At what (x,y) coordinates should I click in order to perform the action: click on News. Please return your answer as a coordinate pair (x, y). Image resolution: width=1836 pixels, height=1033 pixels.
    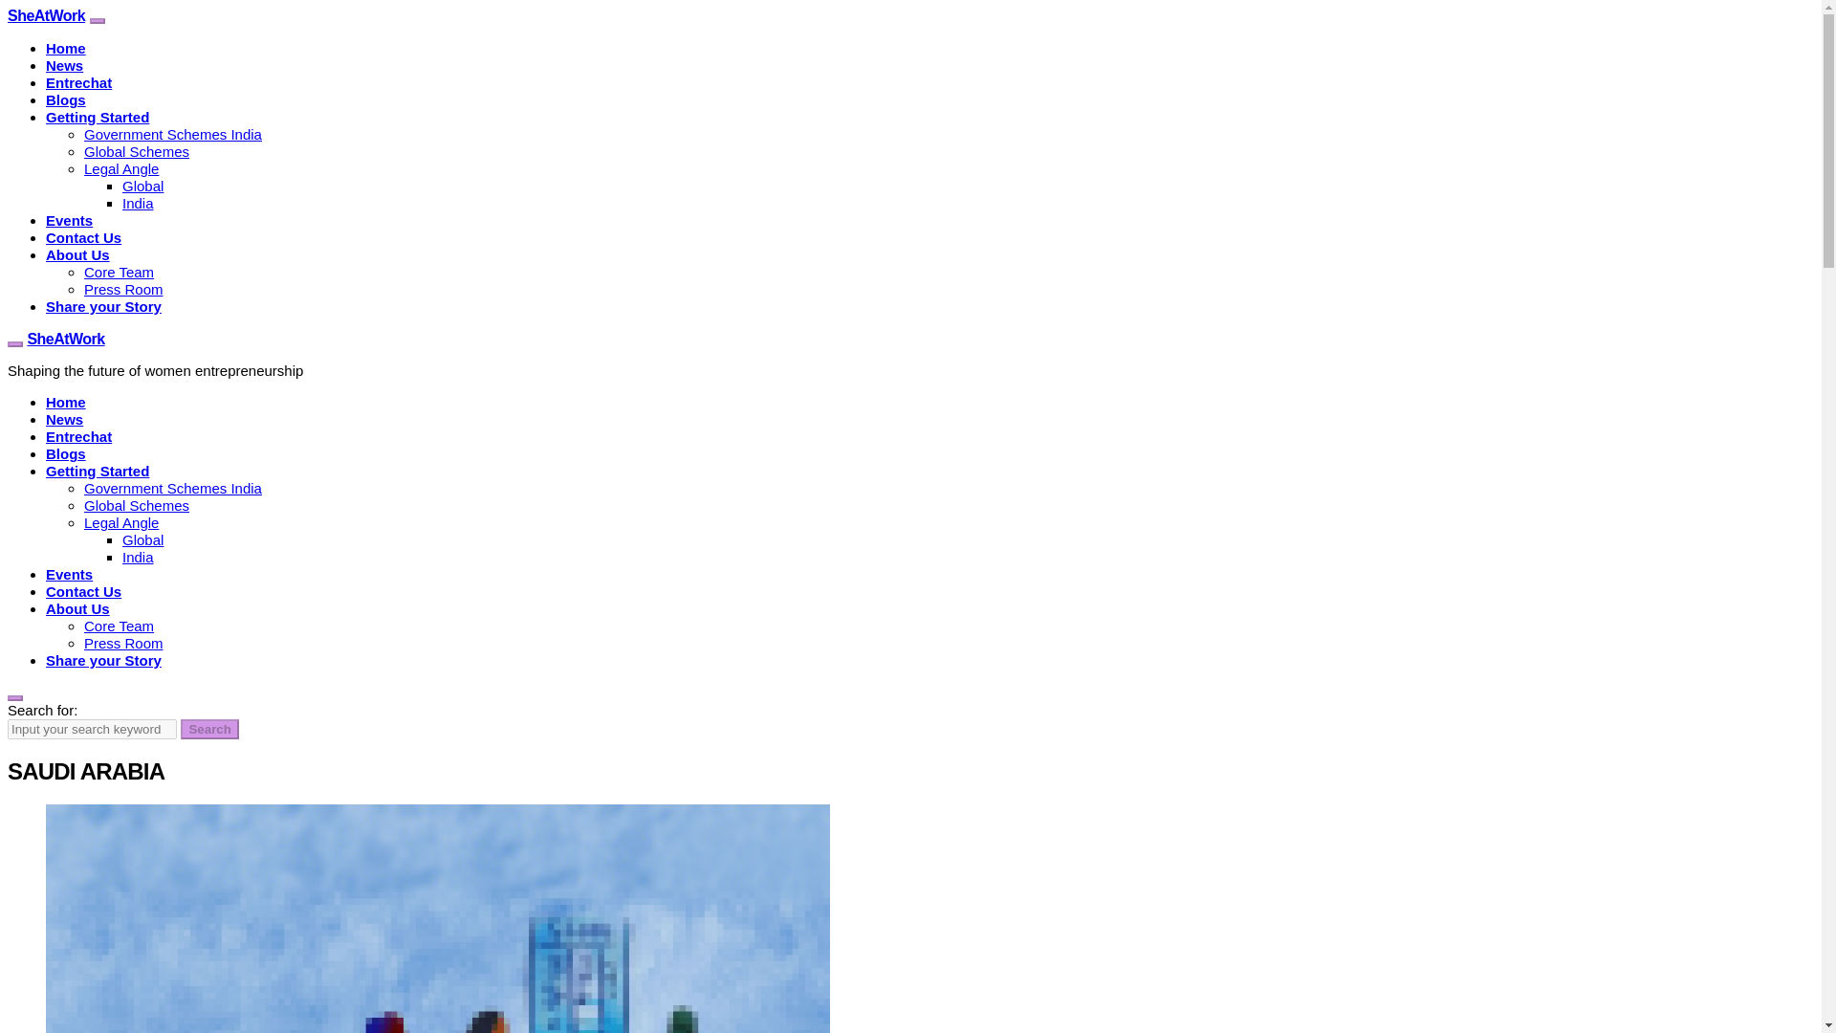
    Looking at the image, I should click on (64, 419).